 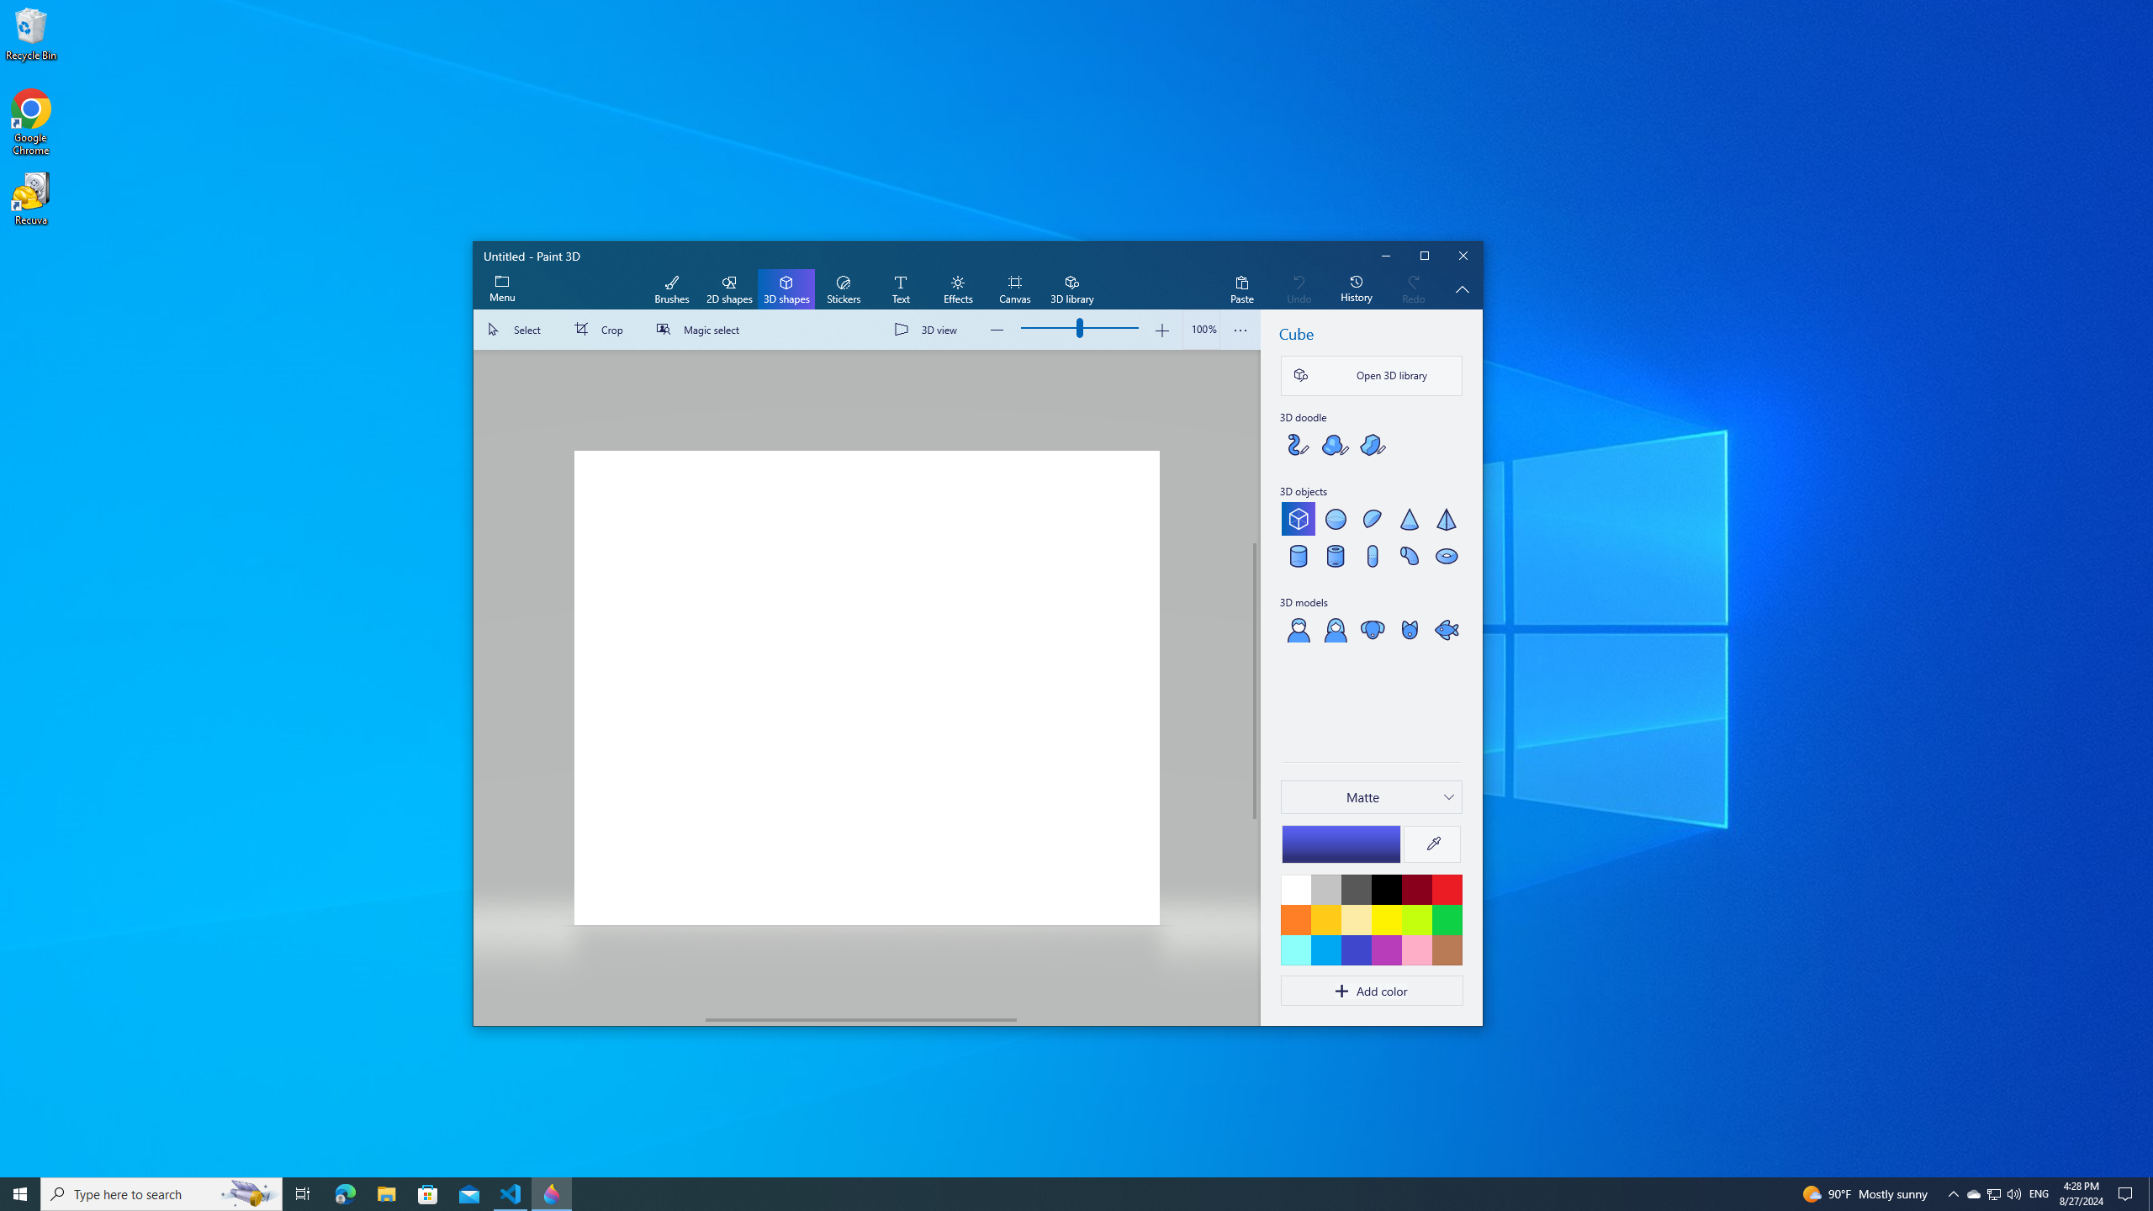 I want to click on Green, so click(x=1447, y=919).